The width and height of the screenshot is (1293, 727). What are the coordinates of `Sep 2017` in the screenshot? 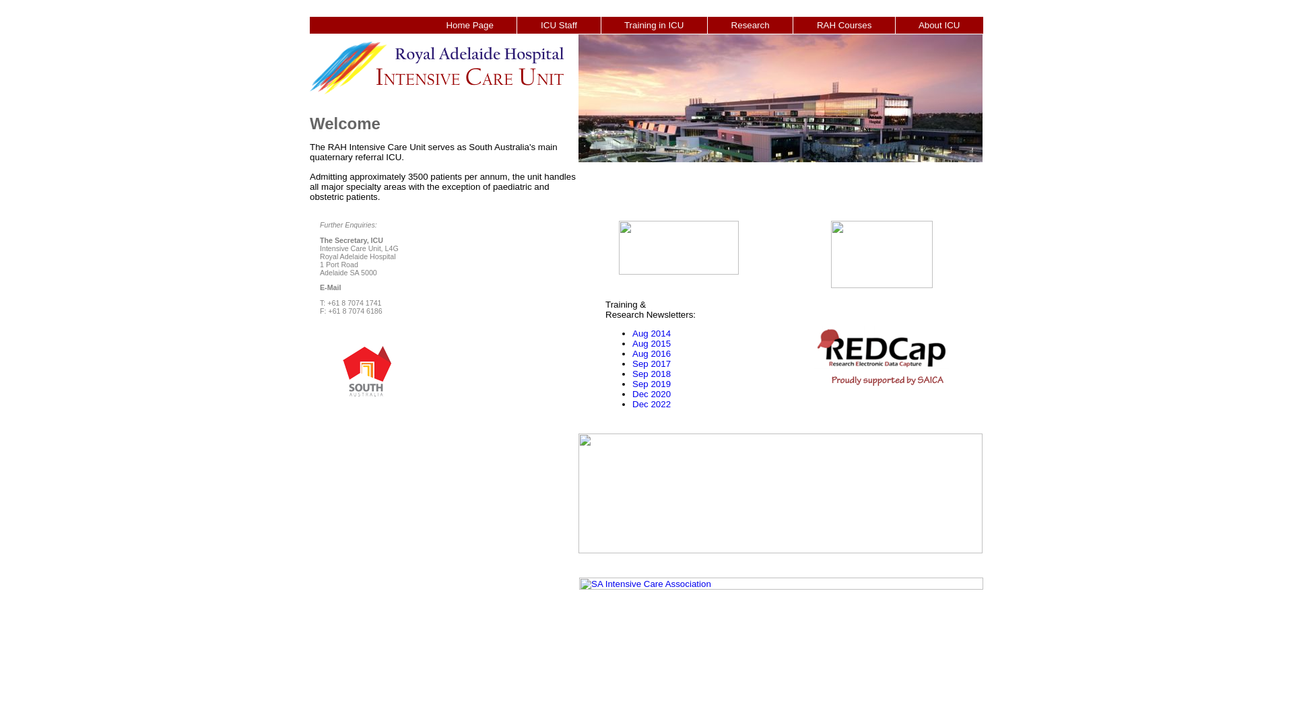 It's located at (652, 363).